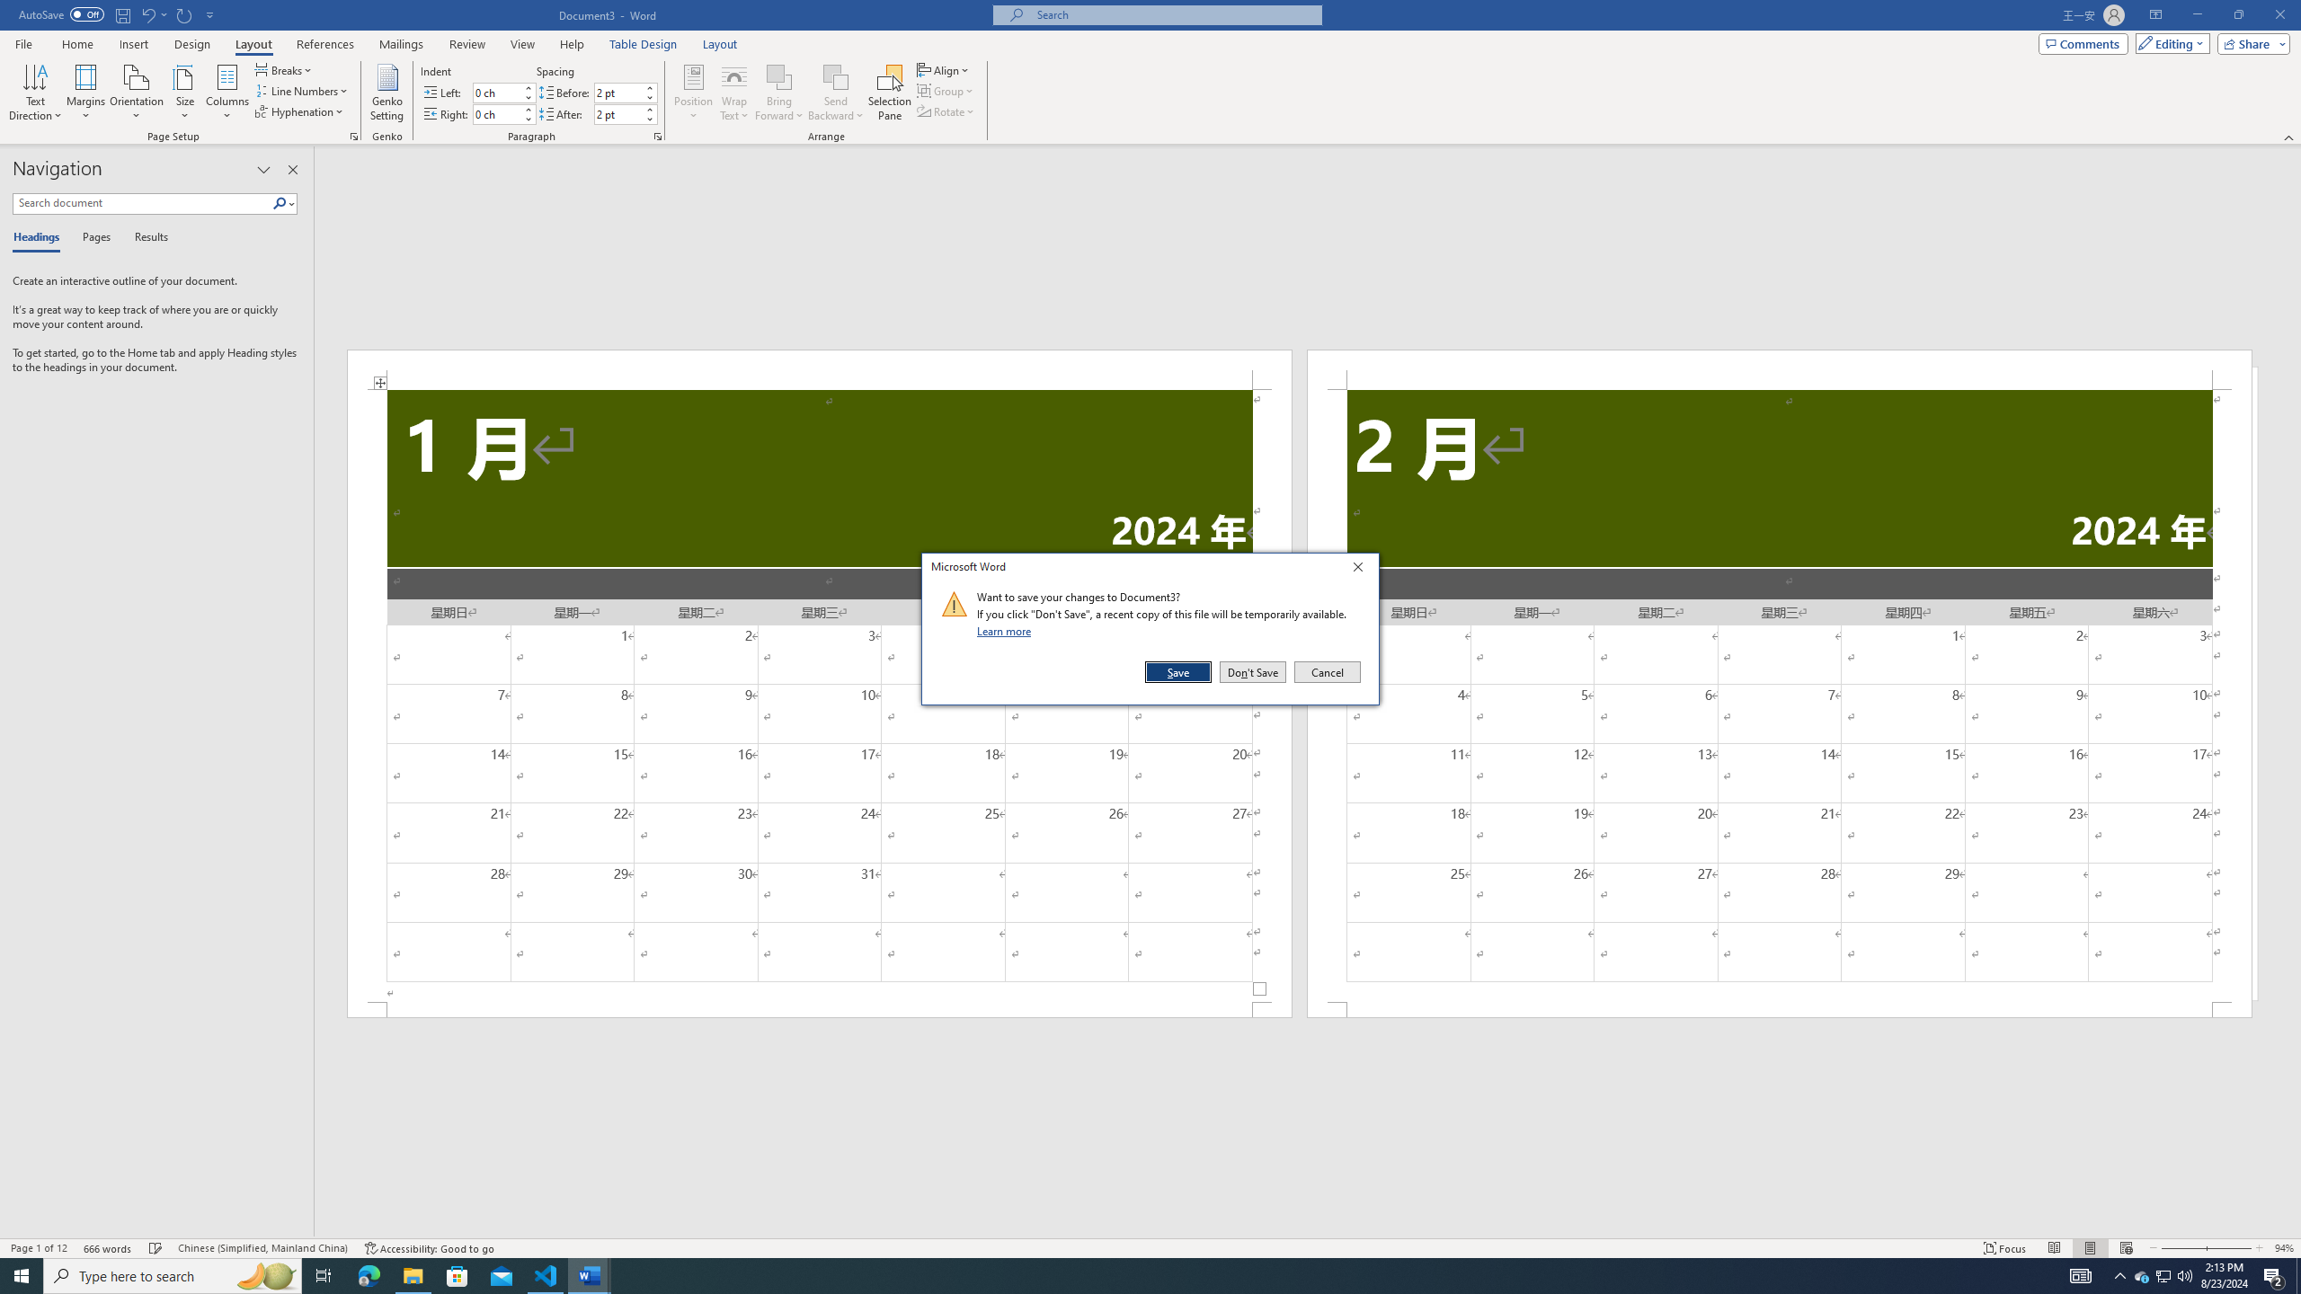 The height and width of the screenshot is (1294, 2301). I want to click on Footer -Section 1-, so click(820, 1010).